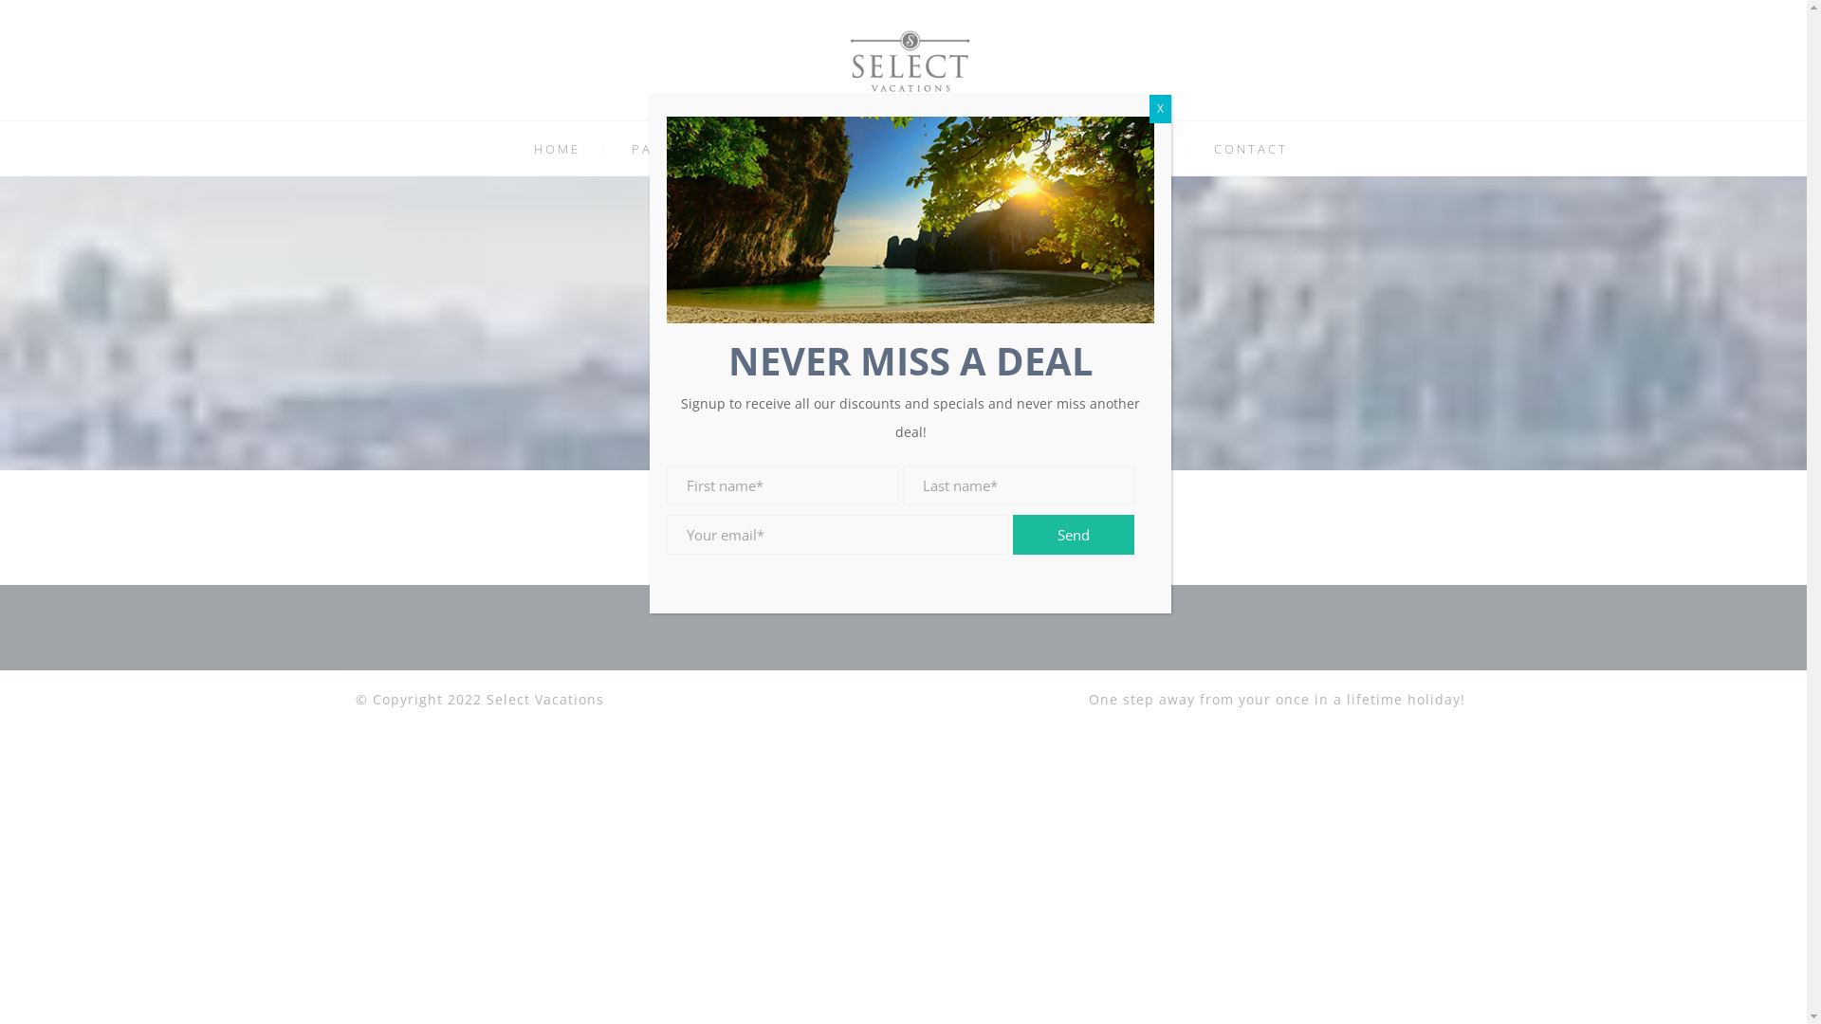 The height and width of the screenshot is (1024, 1821). What do you see at coordinates (983, 149) in the screenshot?
I see `WEDDINGS` at bounding box center [983, 149].